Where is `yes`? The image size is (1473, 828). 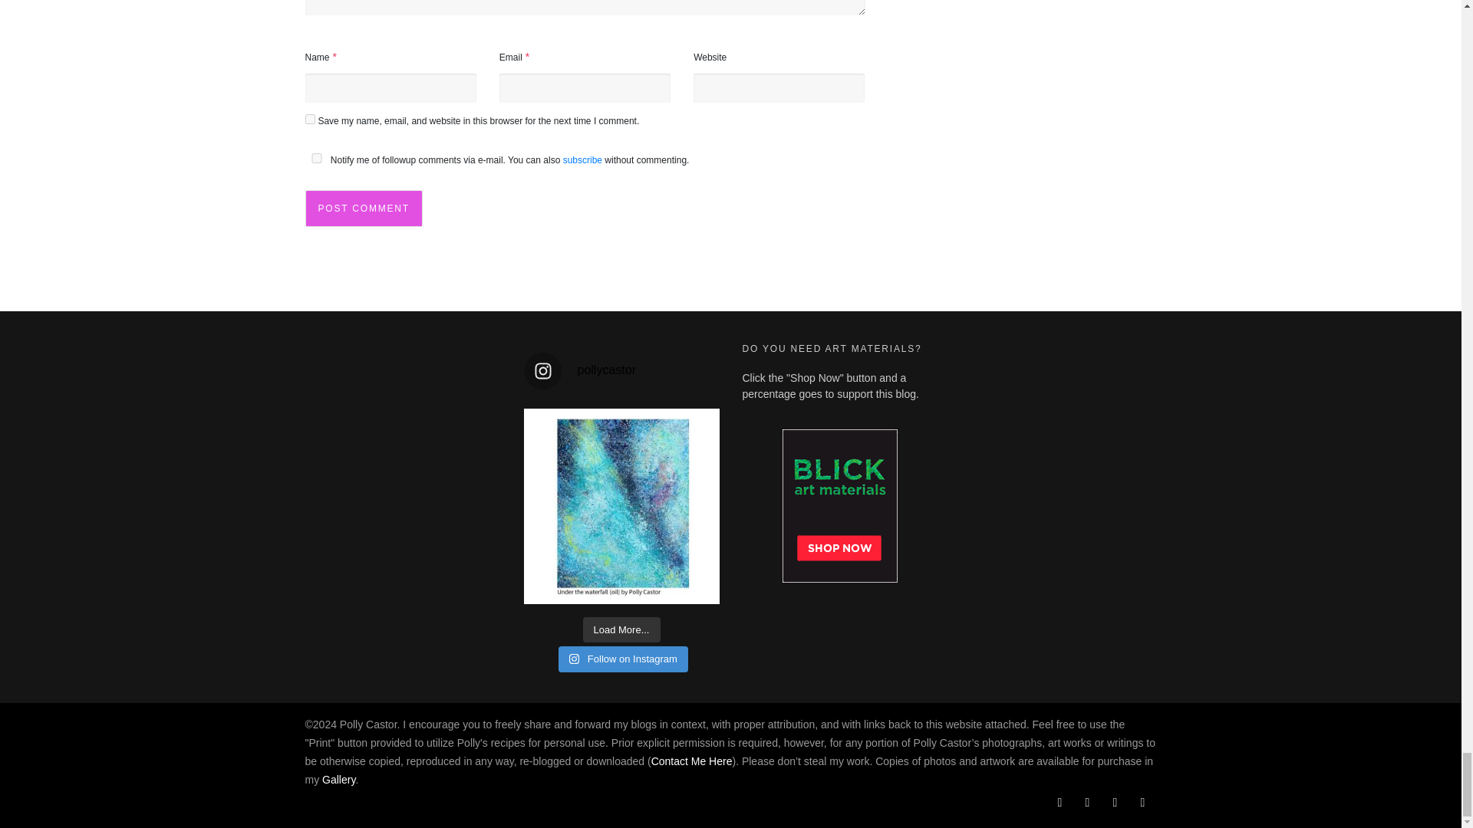 yes is located at coordinates (316, 158).